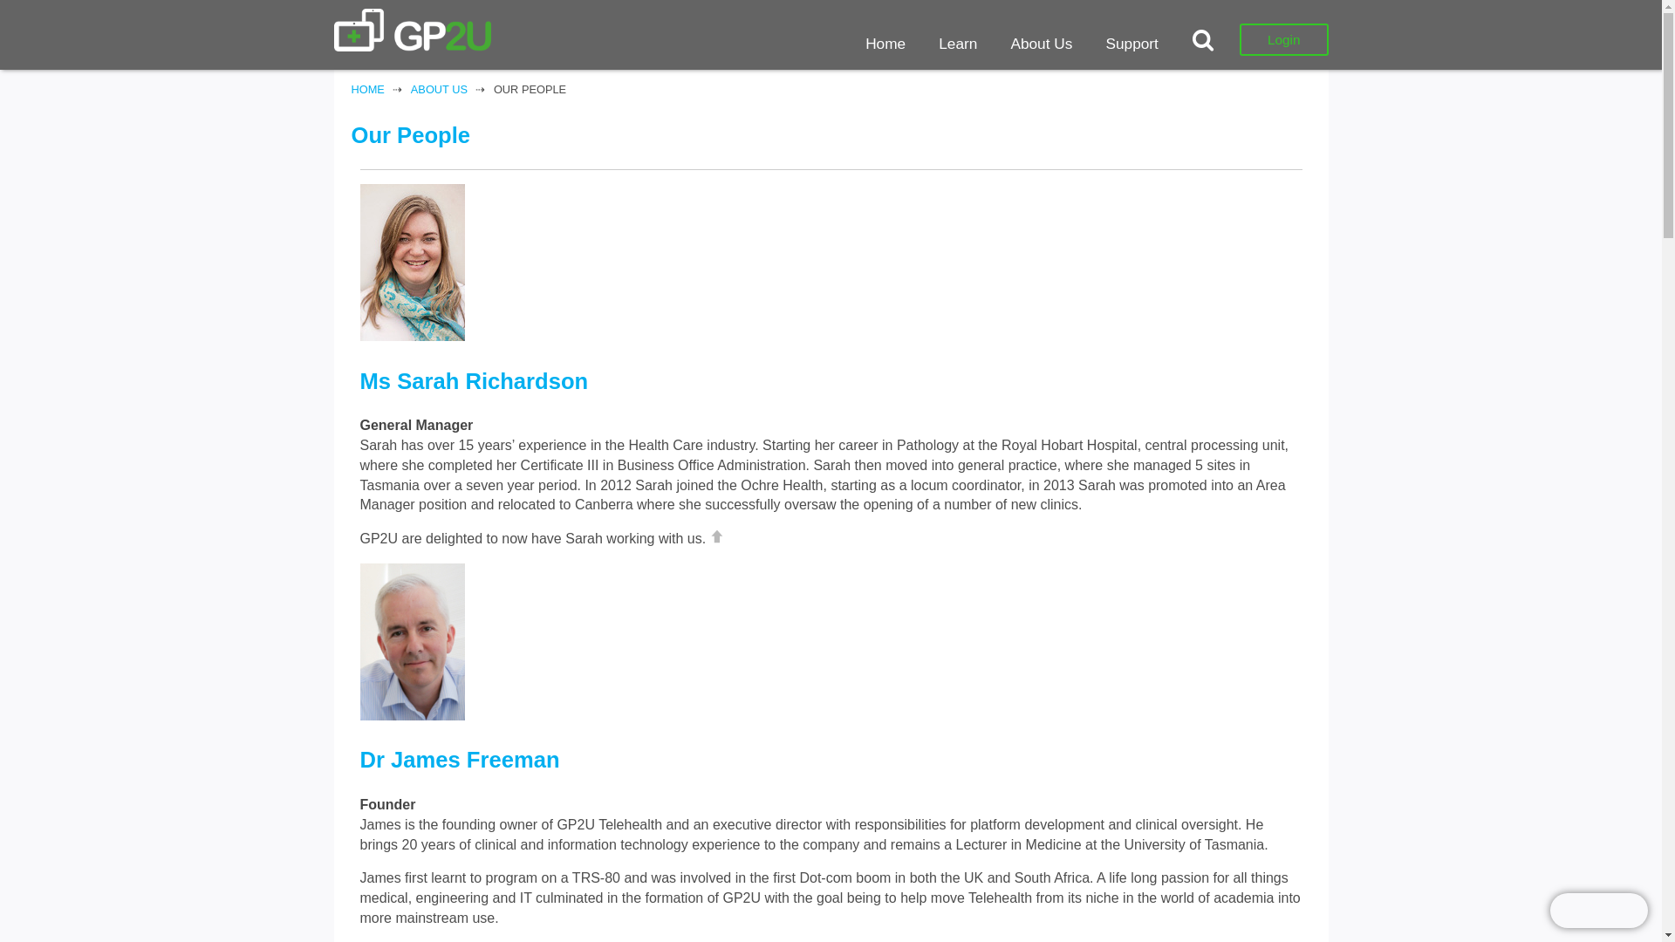  Describe the element at coordinates (1207, 40) in the screenshot. I see `Click to search site` at that location.